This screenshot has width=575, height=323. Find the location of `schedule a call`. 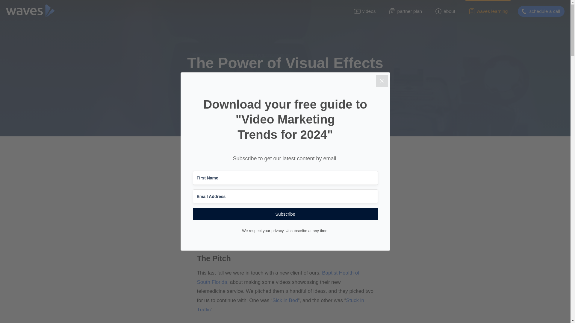

schedule a call is located at coordinates (541, 11).